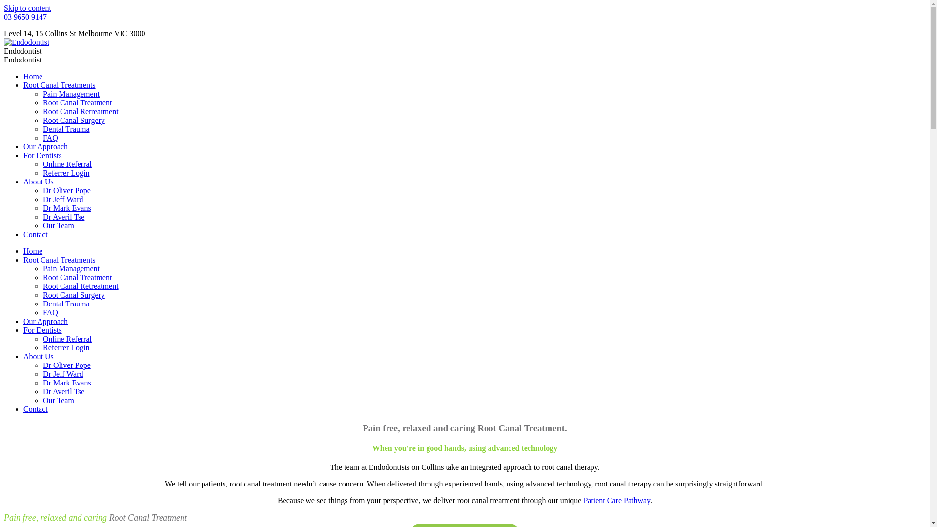  What do you see at coordinates (67, 190) in the screenshot?
I see `Dr Oliver Pope` at bounding box center [67, 190].